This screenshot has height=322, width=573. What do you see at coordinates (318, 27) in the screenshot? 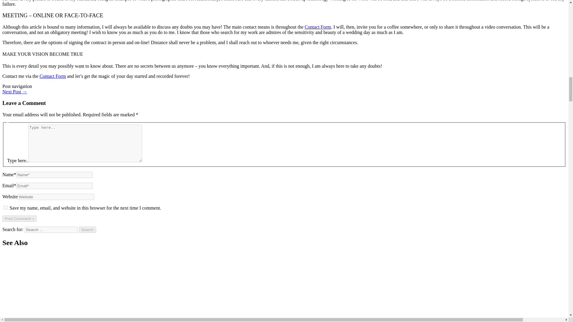
I see `Contact Form` at bounding box center [318, 27].